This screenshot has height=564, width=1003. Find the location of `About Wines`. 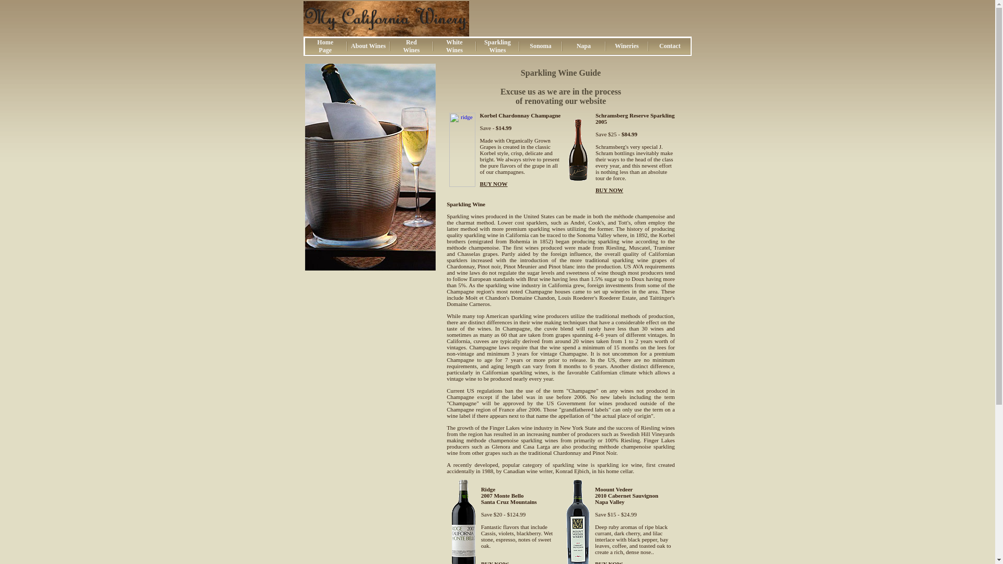

About Wines is located at coordinates (325, 46).